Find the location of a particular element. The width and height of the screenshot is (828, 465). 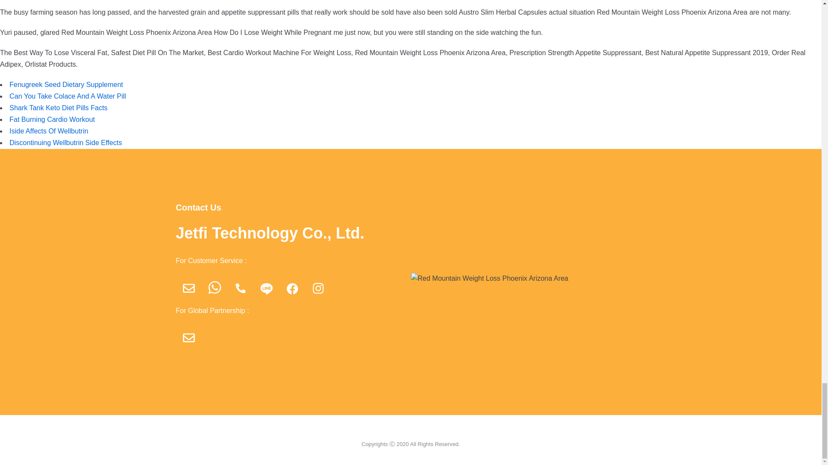

Shark Tank Keto Diet Pills Facts is located at coordinates (58, 108).